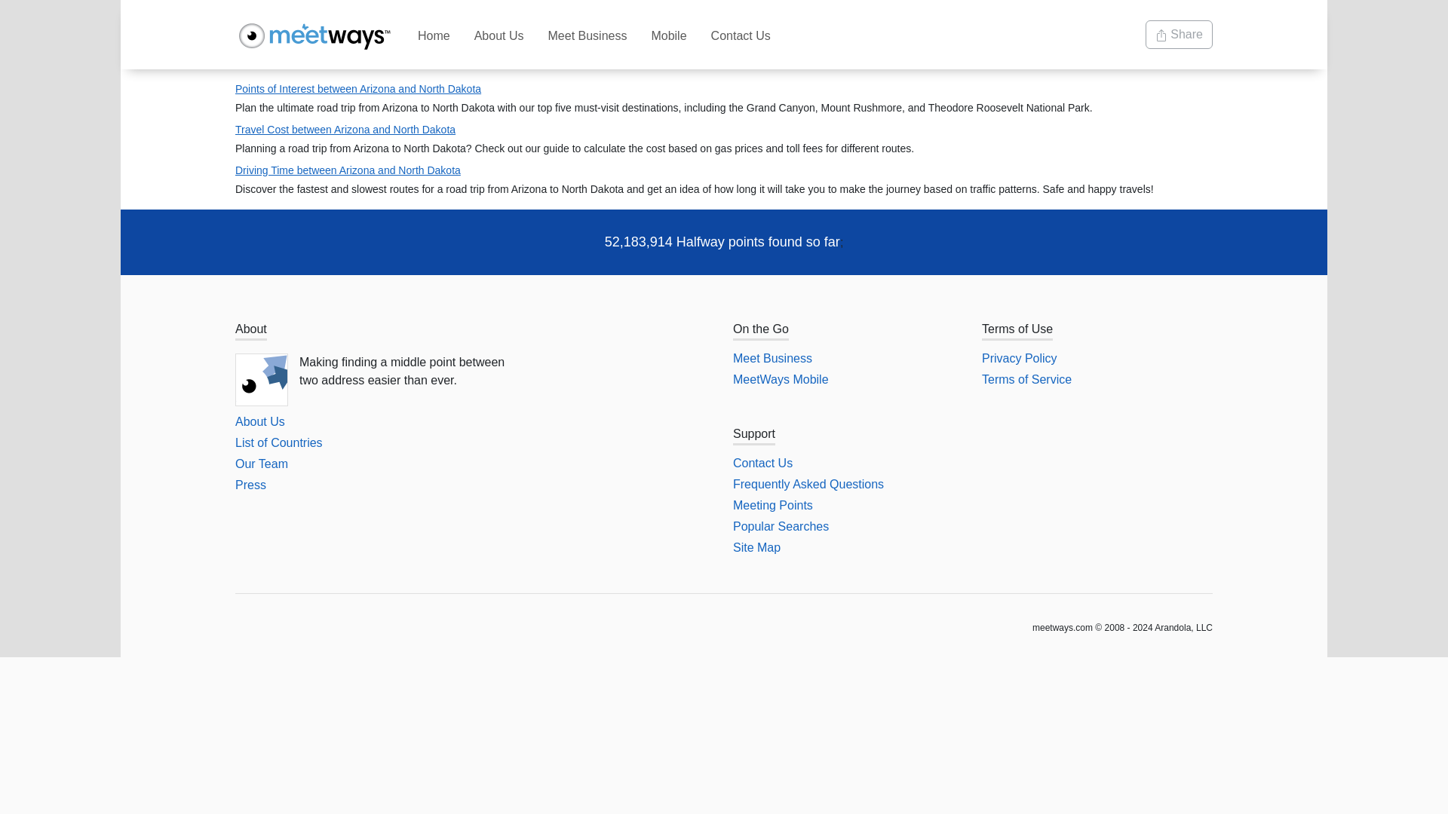  I want to click on Share, so click(1179, 35).